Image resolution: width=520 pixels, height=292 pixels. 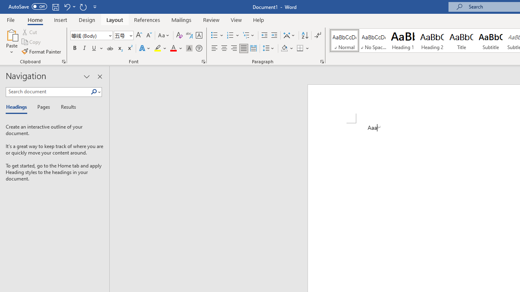 I want to click on Grow Font, so click(x=139, y=36).